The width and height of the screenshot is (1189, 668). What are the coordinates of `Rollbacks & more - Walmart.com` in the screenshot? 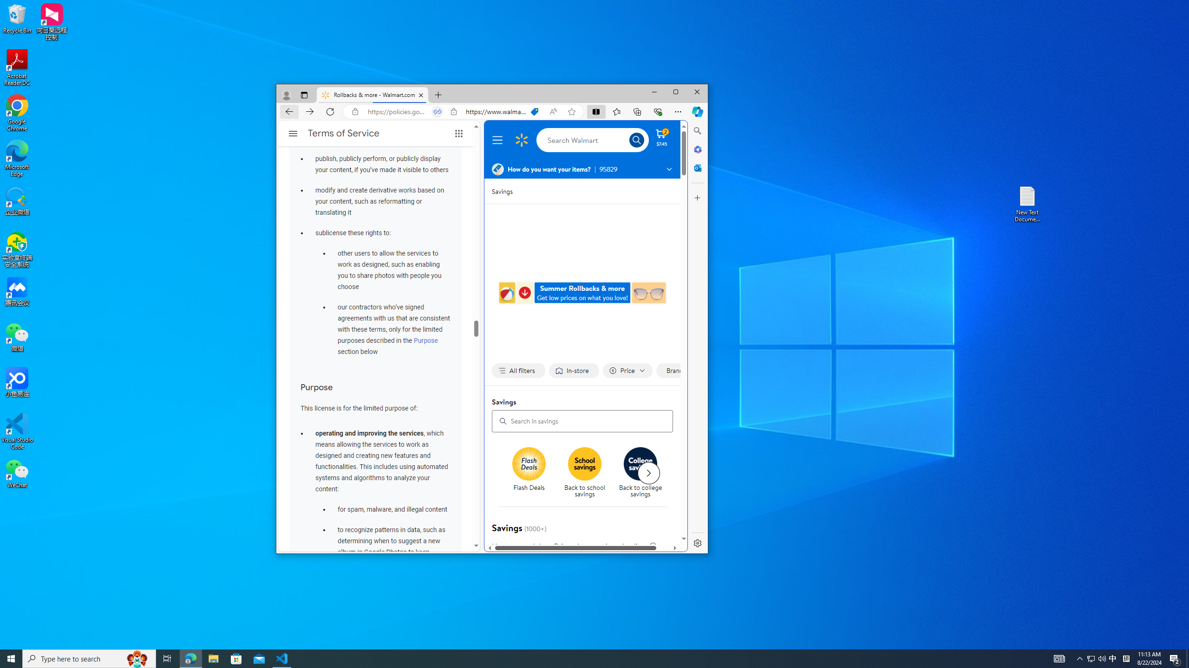 It's located at (372, 96).